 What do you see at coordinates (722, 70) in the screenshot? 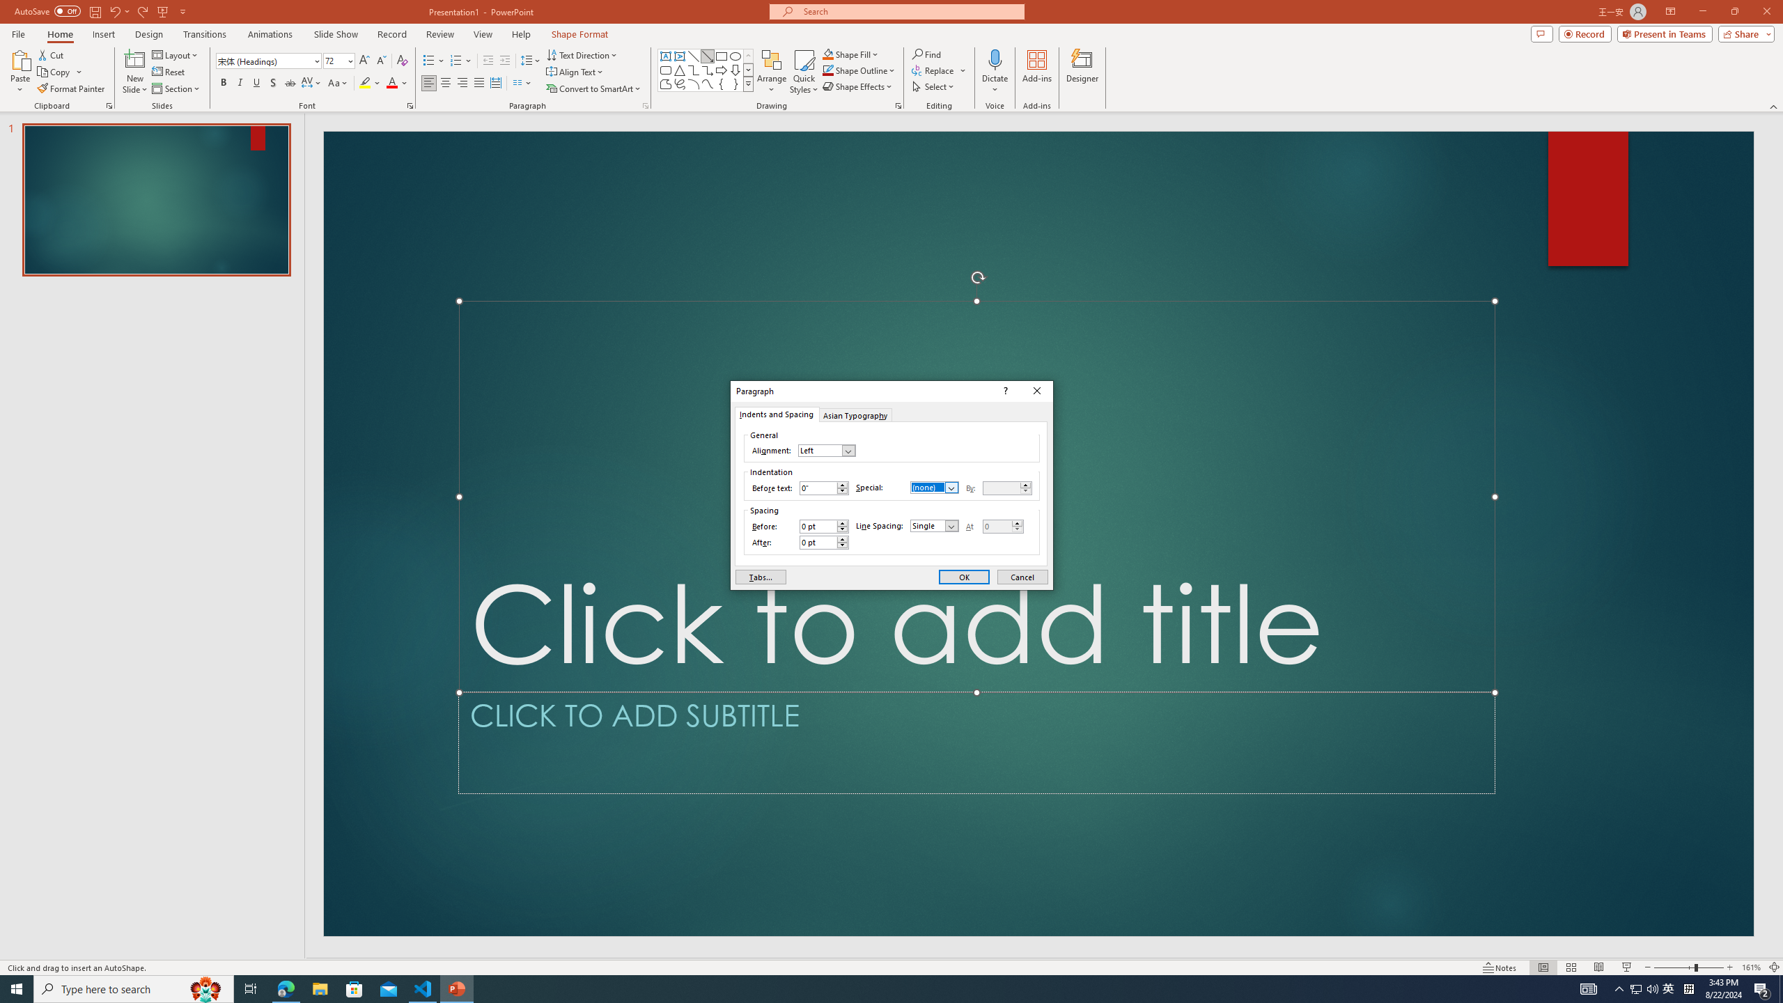
I see `Arrow: Right` at bounding box center [722, 70].